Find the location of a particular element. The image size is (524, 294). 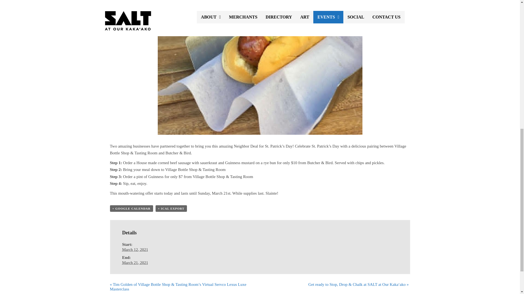

Download .ics file is located at coordinates (171, 208).